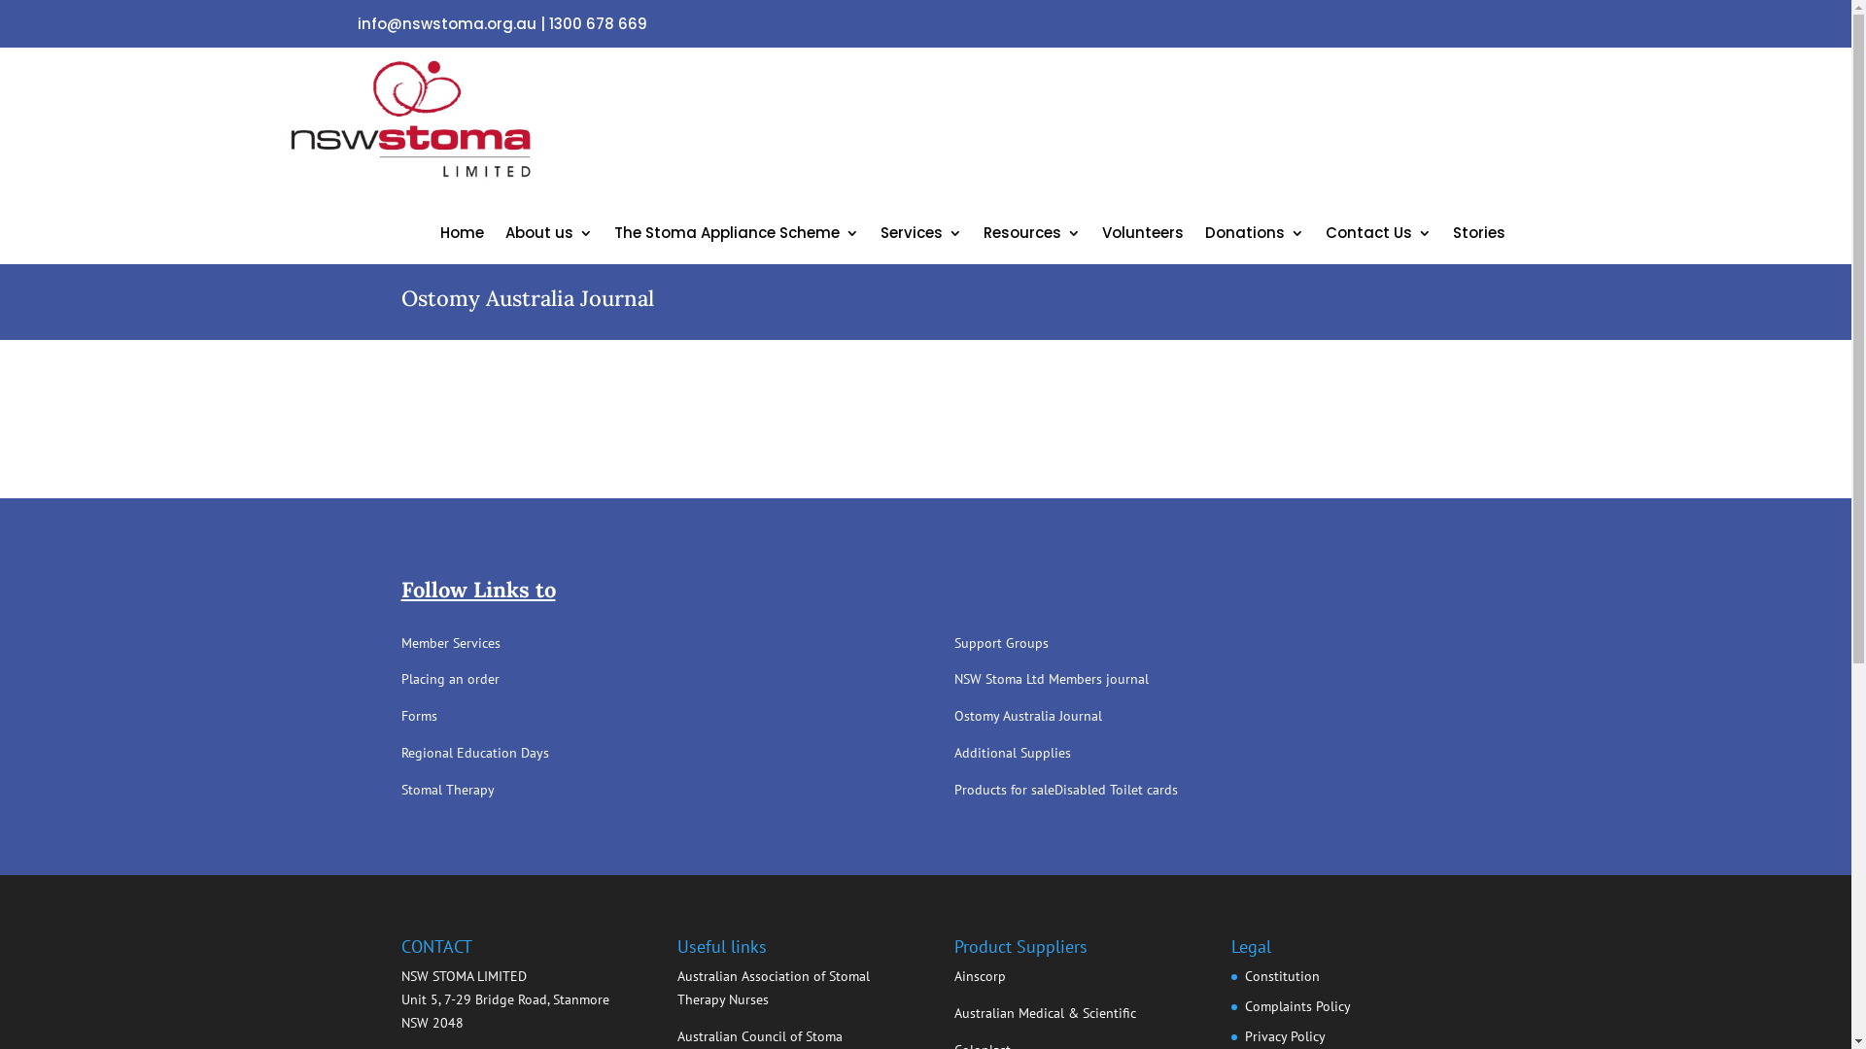  What do you see at coordinates (1298, 1006) in the screenshot?
I see `Complaints Policy` at bounding box center [1298, 1006].